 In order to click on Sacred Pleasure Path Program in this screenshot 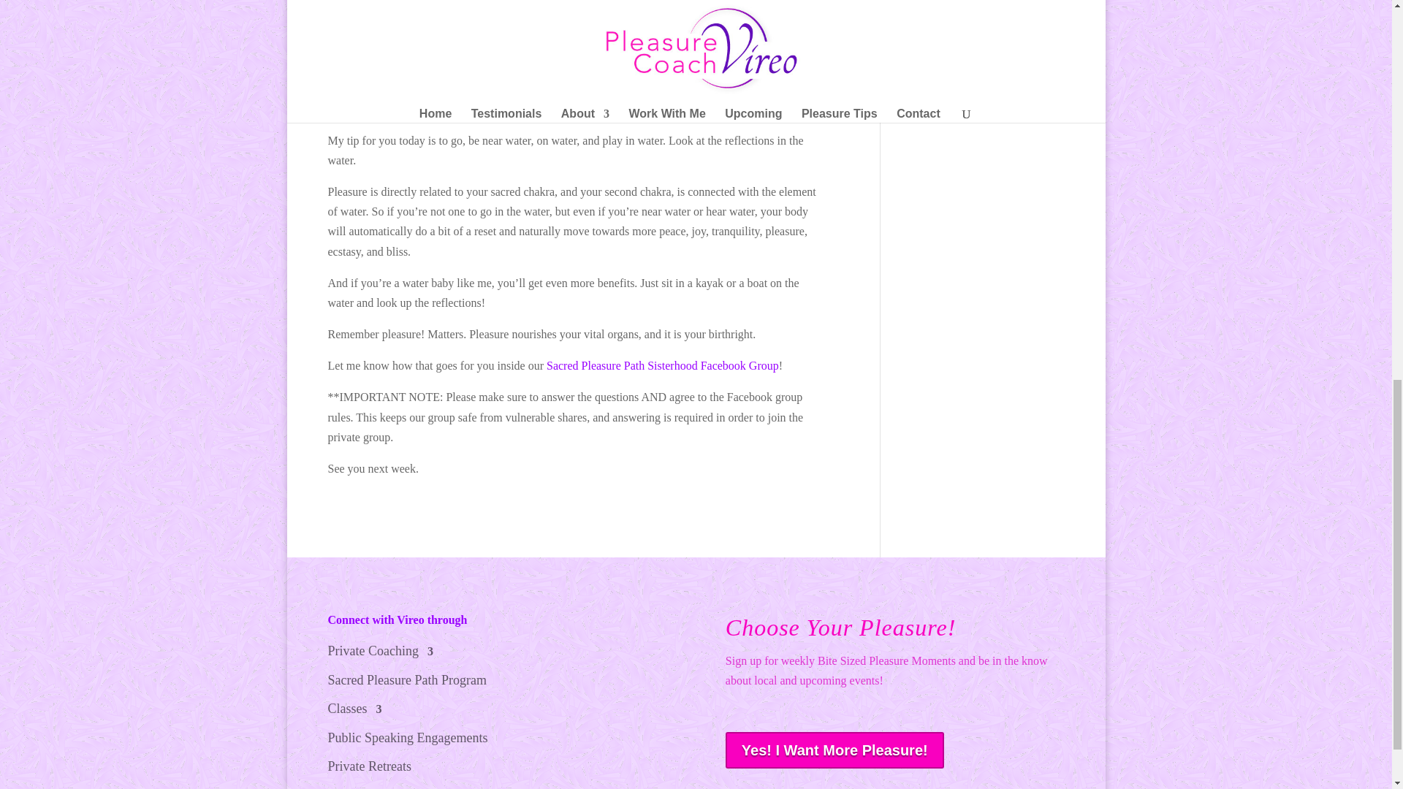, I will do `click(406, 684)`.